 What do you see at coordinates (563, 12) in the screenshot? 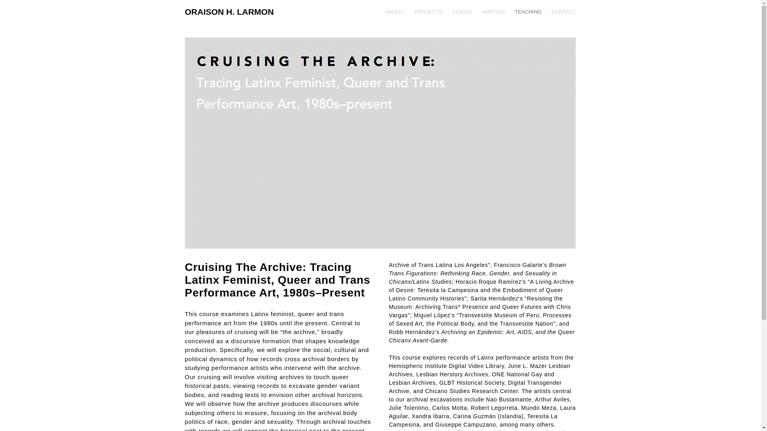
I see `CONTACT` at bounding box center [563, 12].